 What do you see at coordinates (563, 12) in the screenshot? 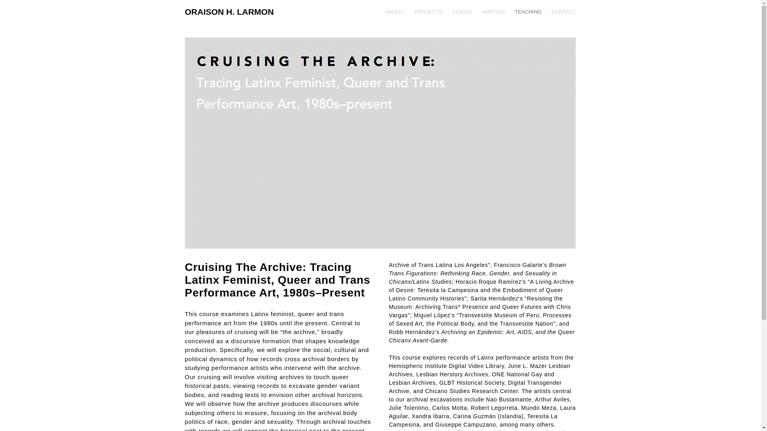
I see `CONTACT` at bounding box center [563, 12].